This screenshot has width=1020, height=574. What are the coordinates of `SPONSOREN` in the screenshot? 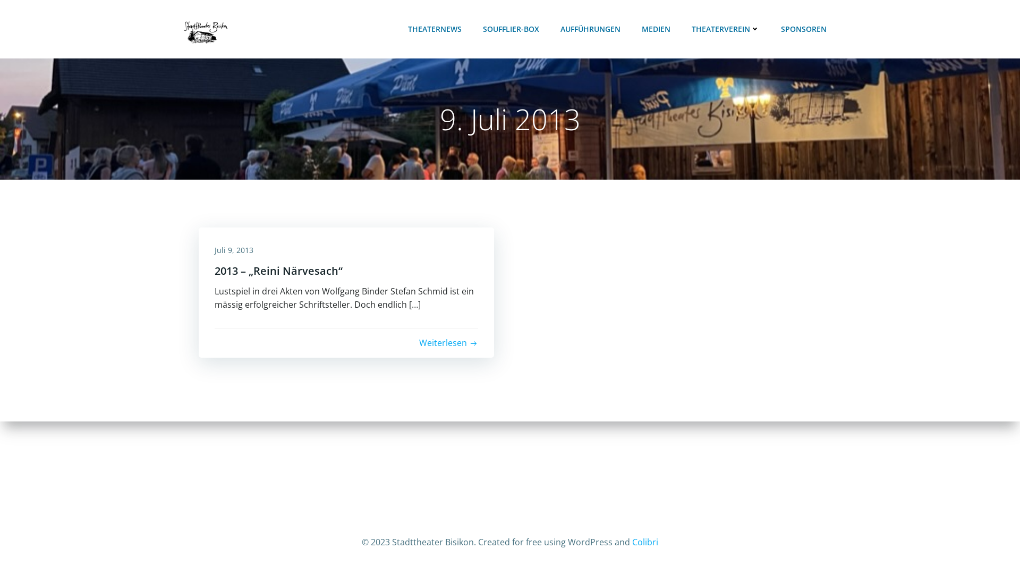 It's located at (804, 29).